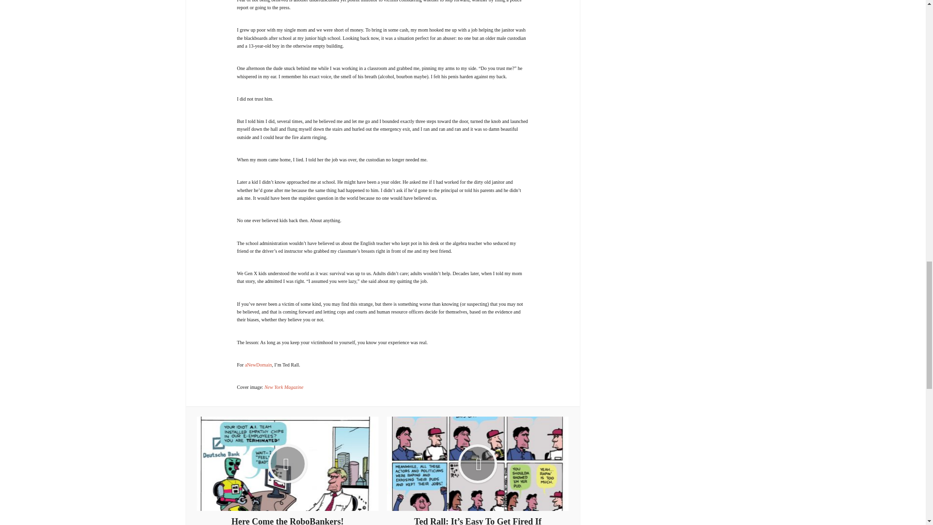 This screenshot has width=933, height=525. I want to click on New York Magazine, so click(284, 387).